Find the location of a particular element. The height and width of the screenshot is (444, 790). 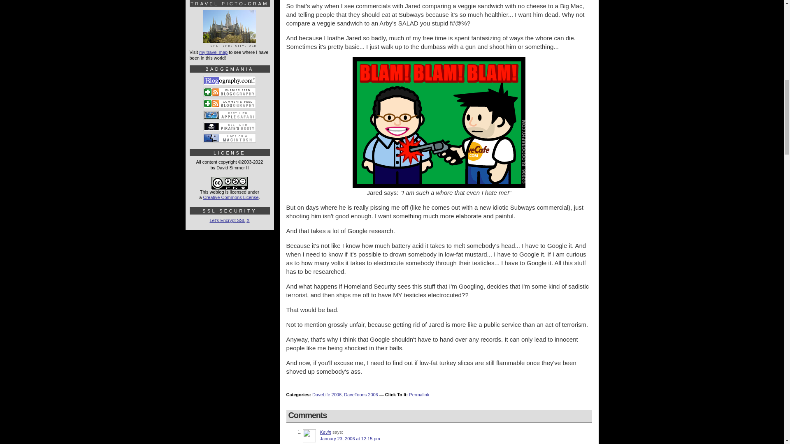

Kevin is located at coordinates (326, 432).